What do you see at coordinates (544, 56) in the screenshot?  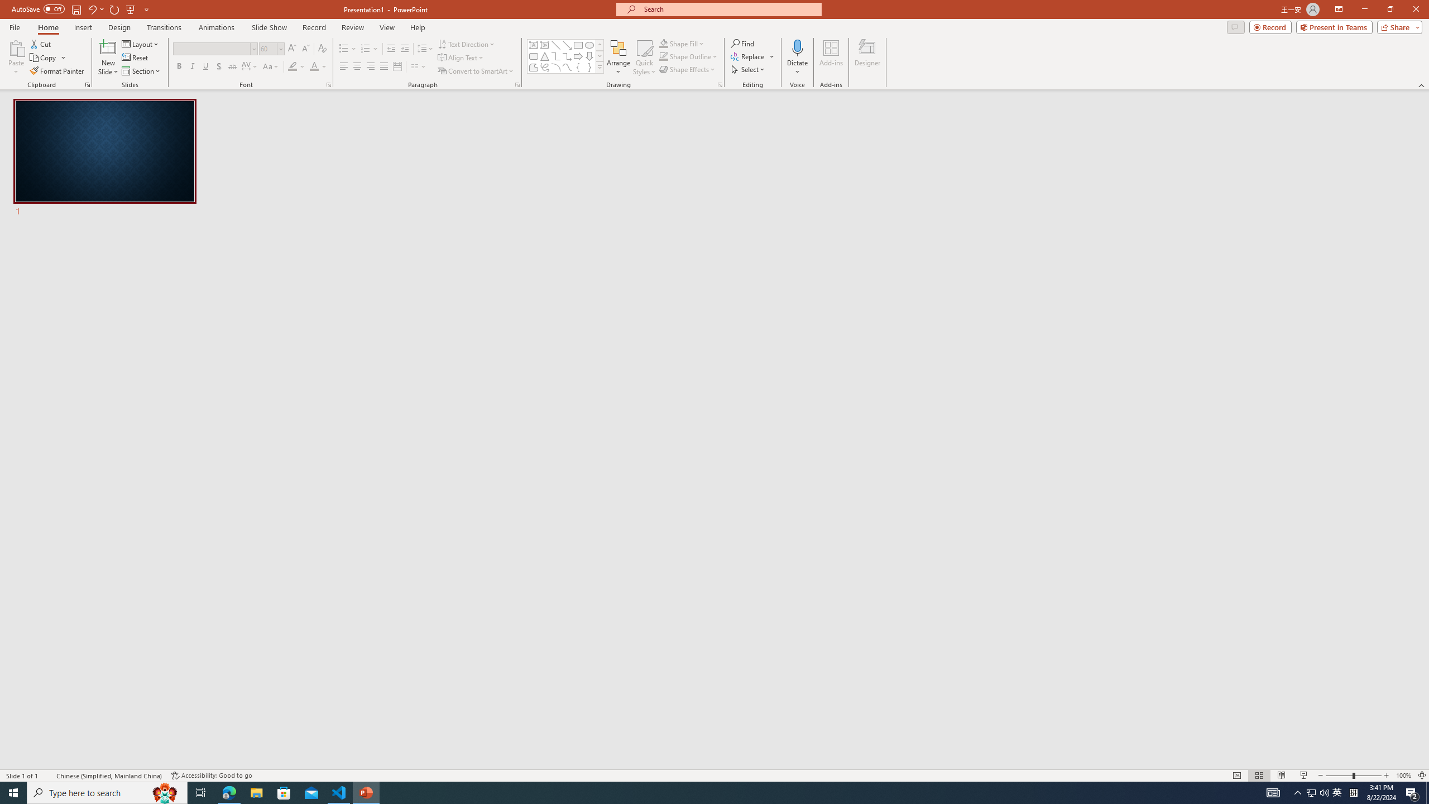 I see `Isosceles Triangle` at bounding box center [544, 56].